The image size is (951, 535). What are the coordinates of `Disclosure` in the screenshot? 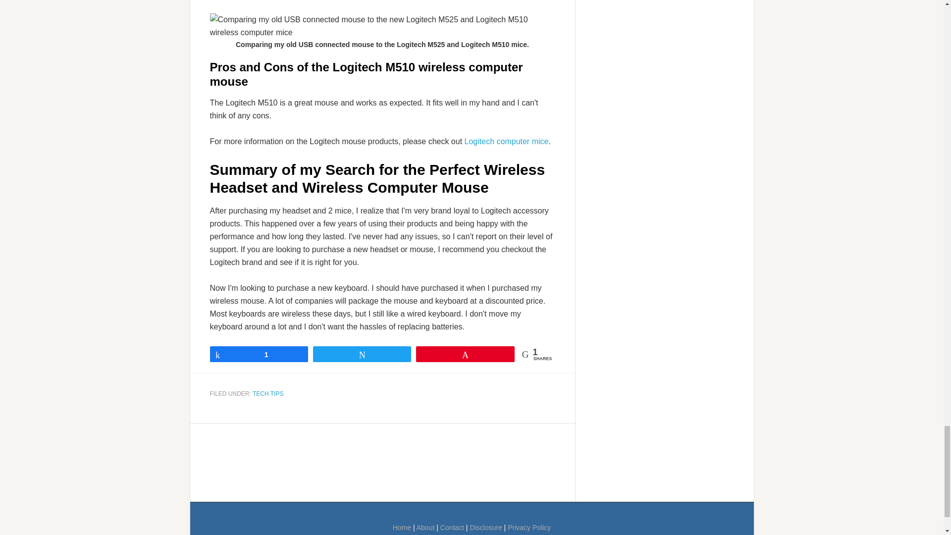 It's located at (485, 528).